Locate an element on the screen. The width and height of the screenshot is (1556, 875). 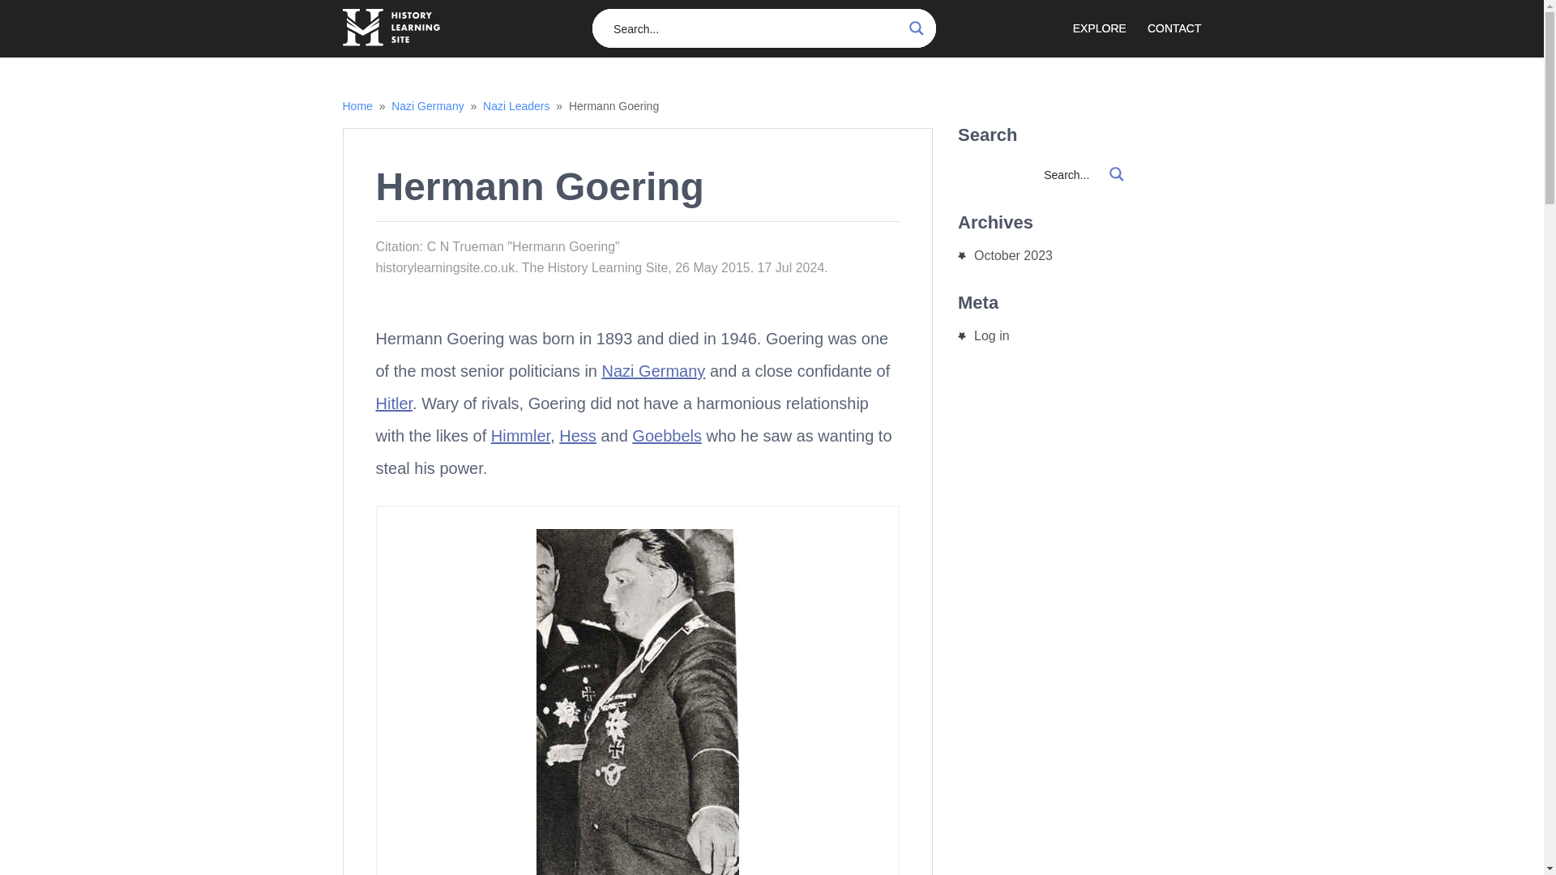
October 2023 is located at coordinates (1013, 255).